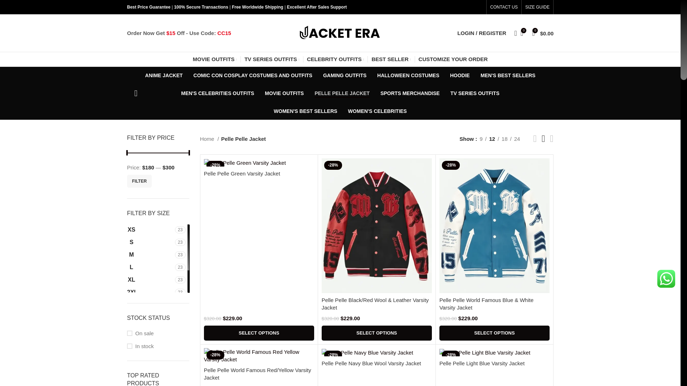  What do you see at coordinates (253, 75) in the screenshot?
I see `COMIC CON COSPLAY COSTUMES AND OUTFITS` at bounding box center [253, 75].